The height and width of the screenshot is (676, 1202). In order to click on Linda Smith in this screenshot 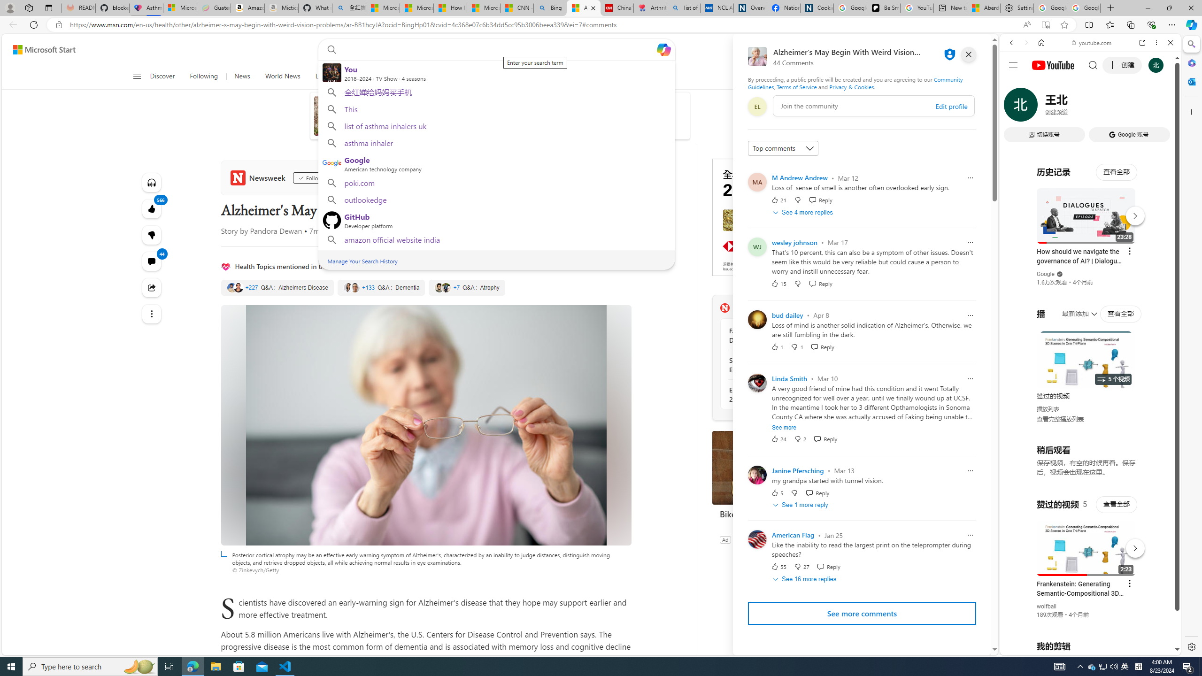, I will do `click(790, 378)`.